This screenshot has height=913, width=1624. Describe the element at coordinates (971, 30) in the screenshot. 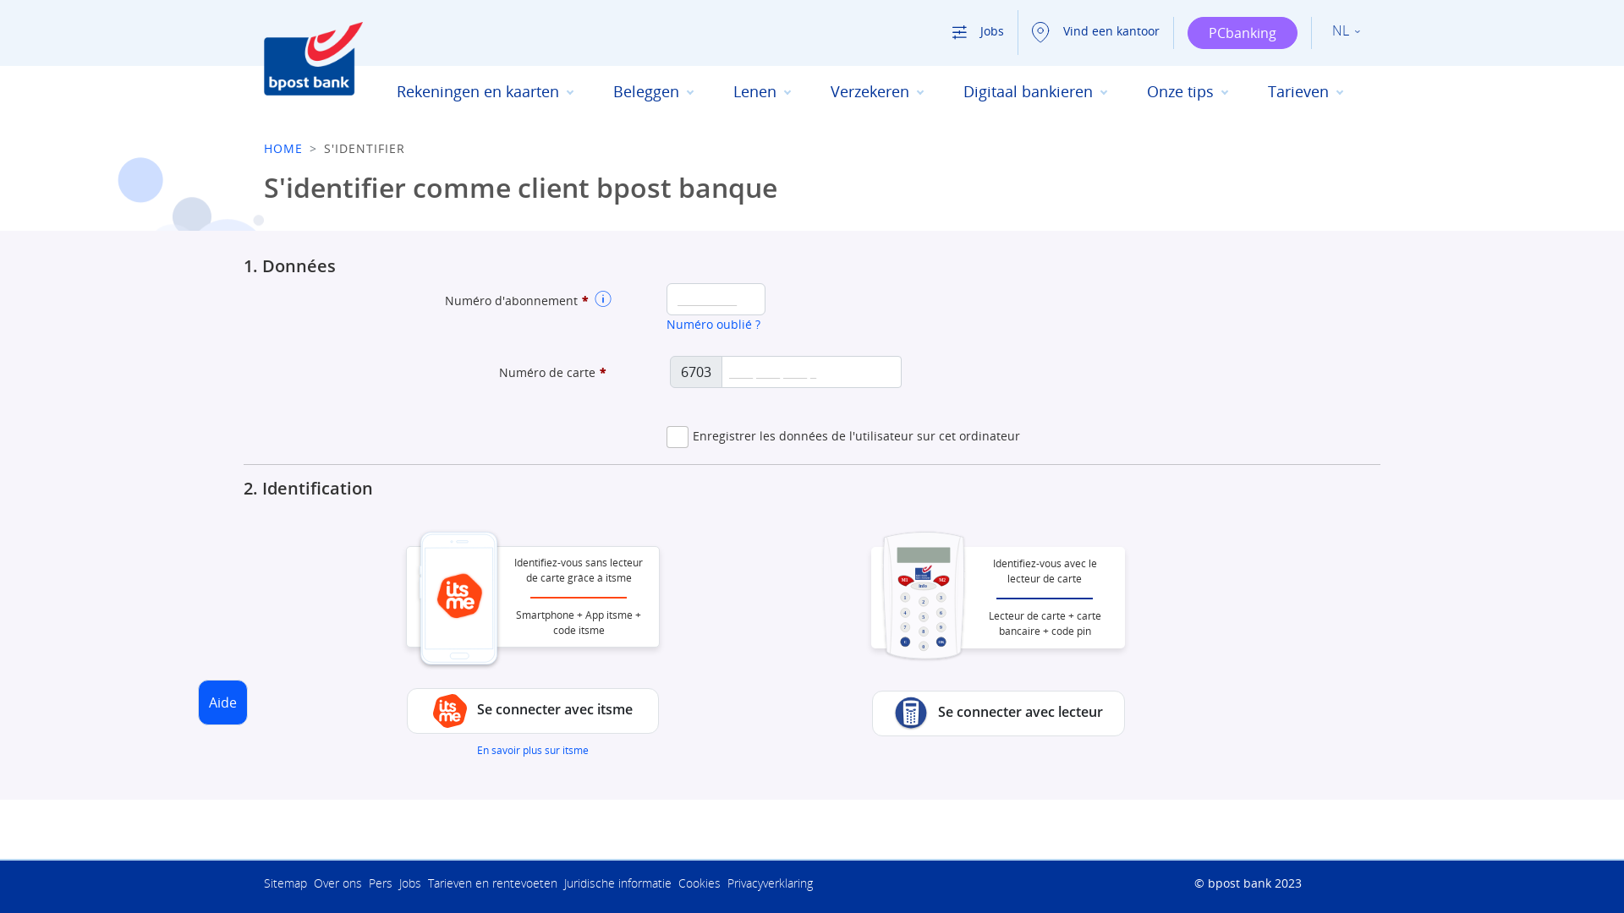

I see `Jobs` at that location.